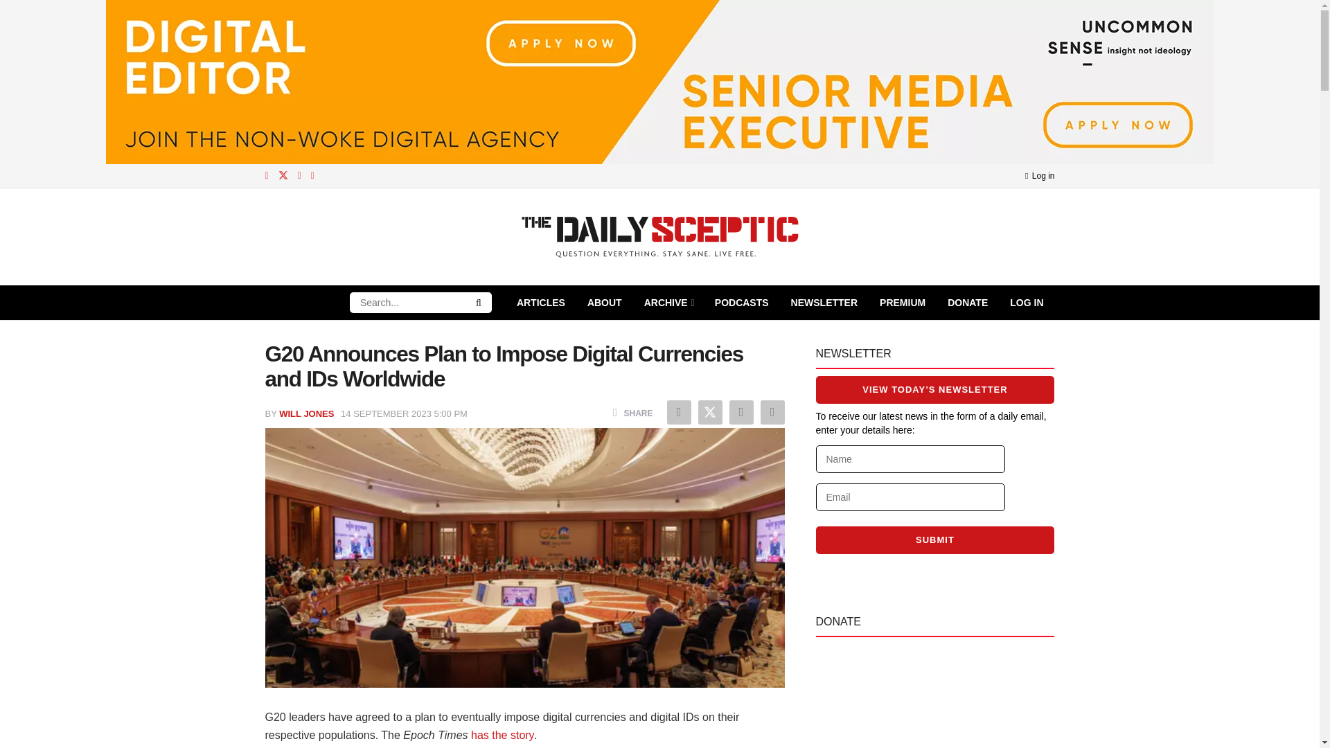 Image resolution: width=1330 pixels, height=748 pixels. Describe the element at coordinates (967, 302) in the screenshot. I see `DONATE` at that location.